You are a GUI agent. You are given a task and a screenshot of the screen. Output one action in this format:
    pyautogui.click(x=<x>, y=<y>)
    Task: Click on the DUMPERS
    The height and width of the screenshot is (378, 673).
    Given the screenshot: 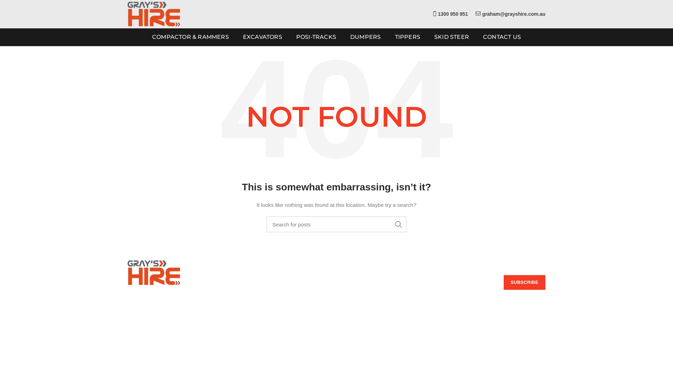 What is the action you would take?
    pyautogui.click(x=365, y=37)
    